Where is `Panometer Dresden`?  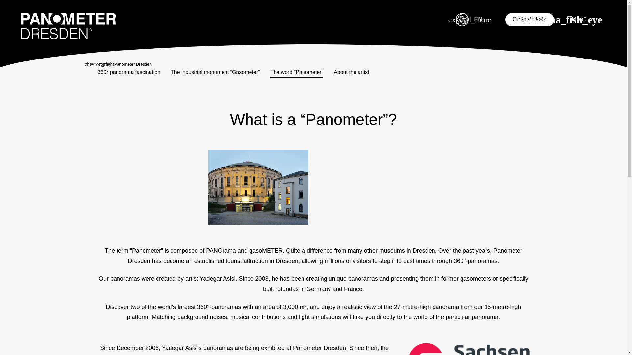 Panometer Dresden is located at coordinates (68, 26).